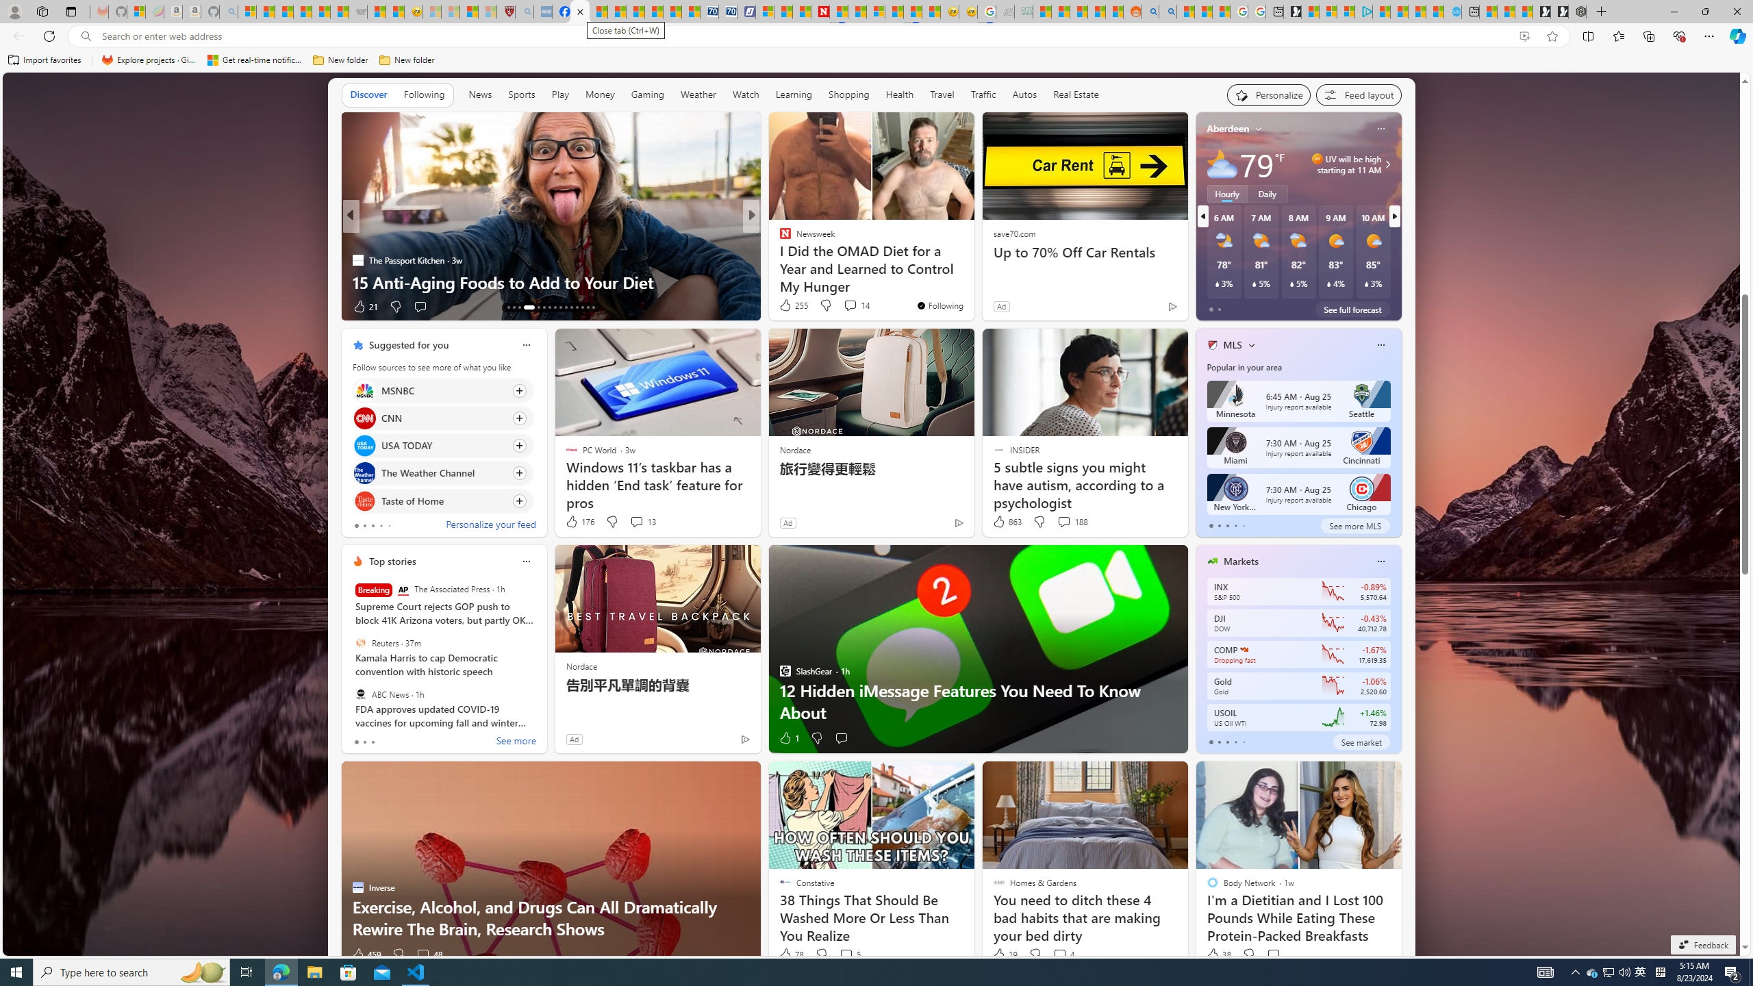 The height and width of the screenshot is (986, 1753). What do you see at coordinates (728, 12) in the screenshot?
I see `Cheap Hotels - Save70.com` at bounding box center [728, 12].